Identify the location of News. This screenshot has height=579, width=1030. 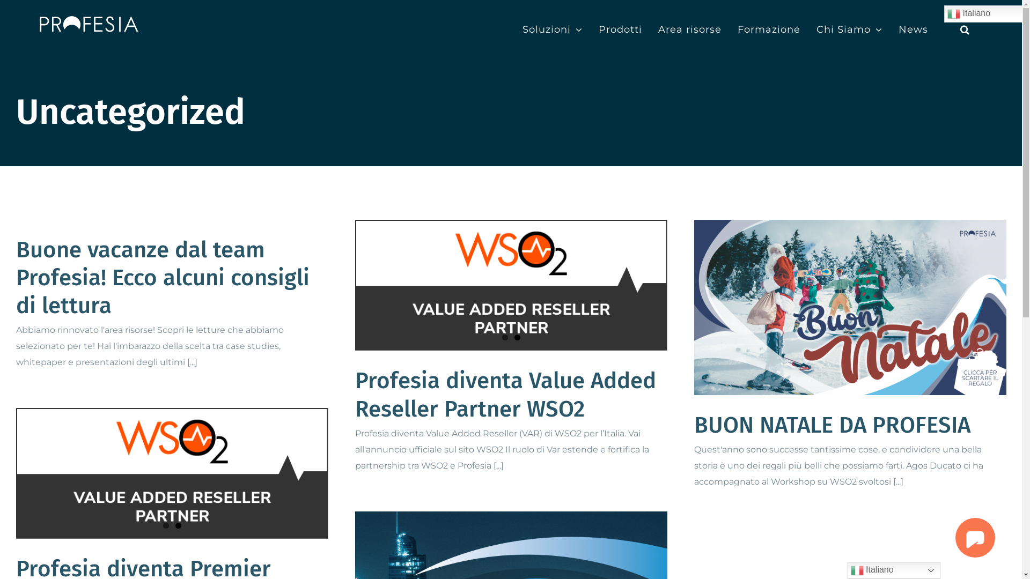
(913, 29).